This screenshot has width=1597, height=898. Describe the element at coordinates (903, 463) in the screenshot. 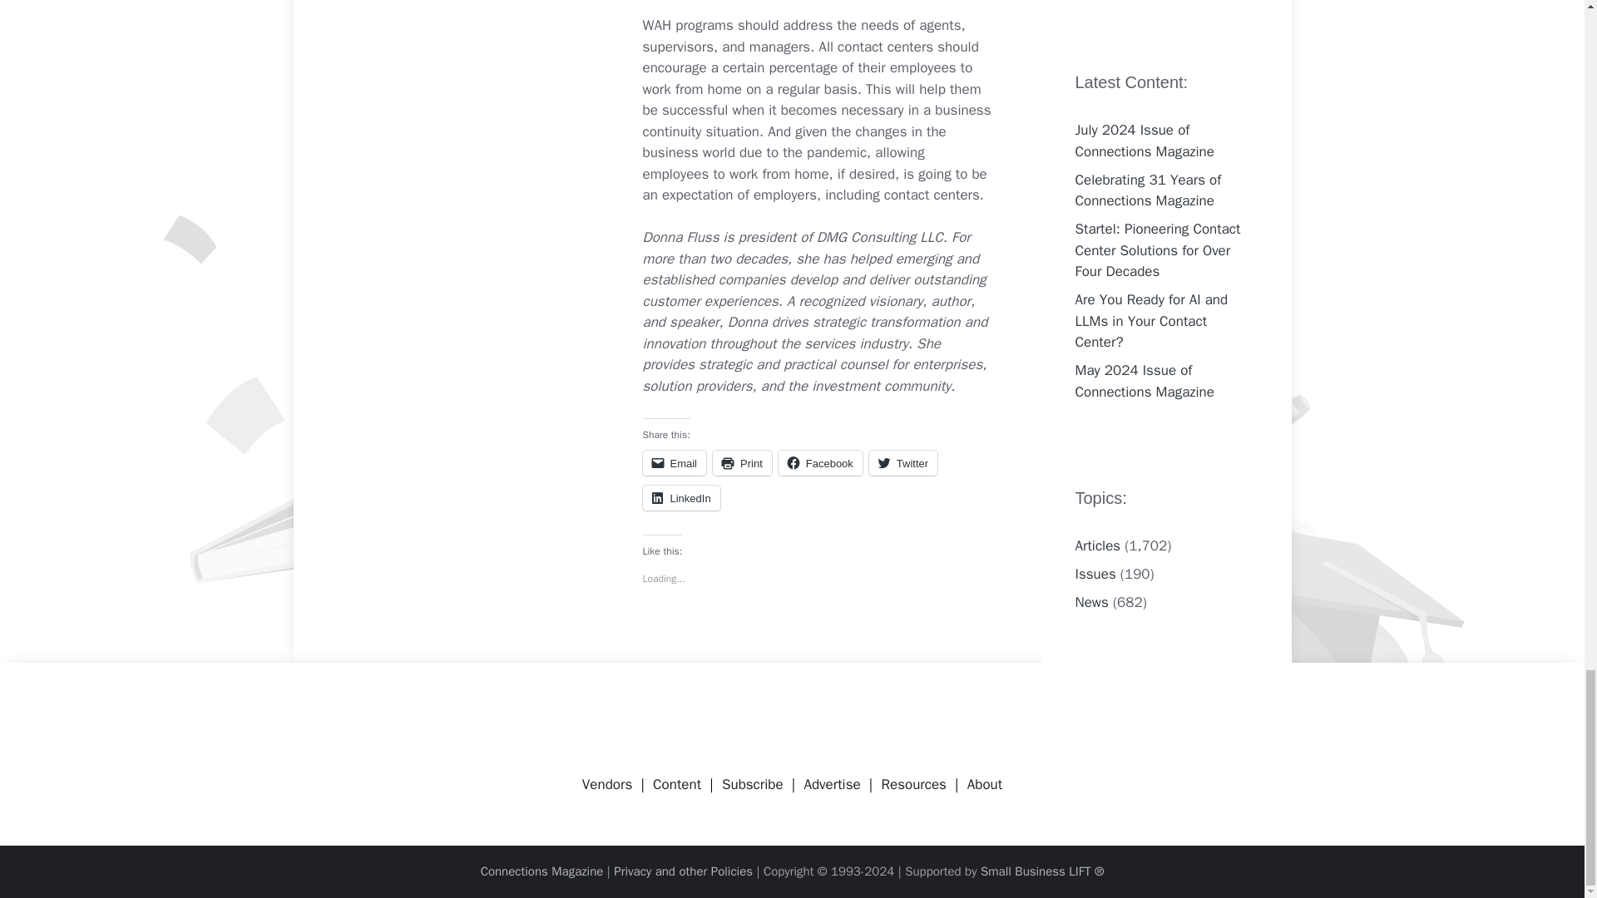

I see `Click to share on Twitter` at that location.